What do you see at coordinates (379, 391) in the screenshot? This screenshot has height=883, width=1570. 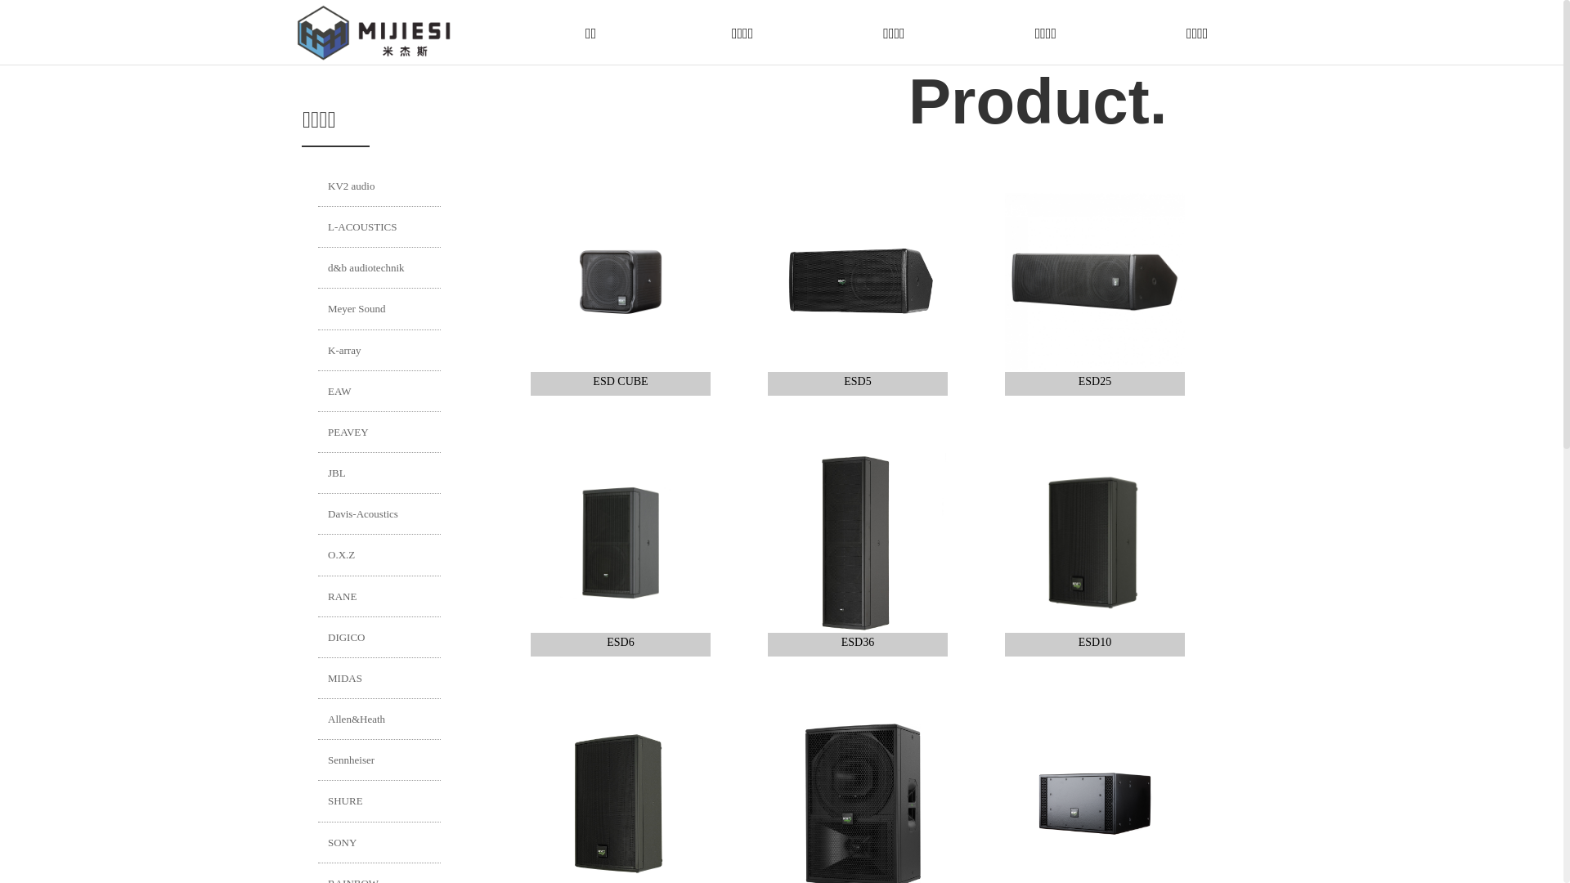 I see `EAW` at bounding box center [379, 391].